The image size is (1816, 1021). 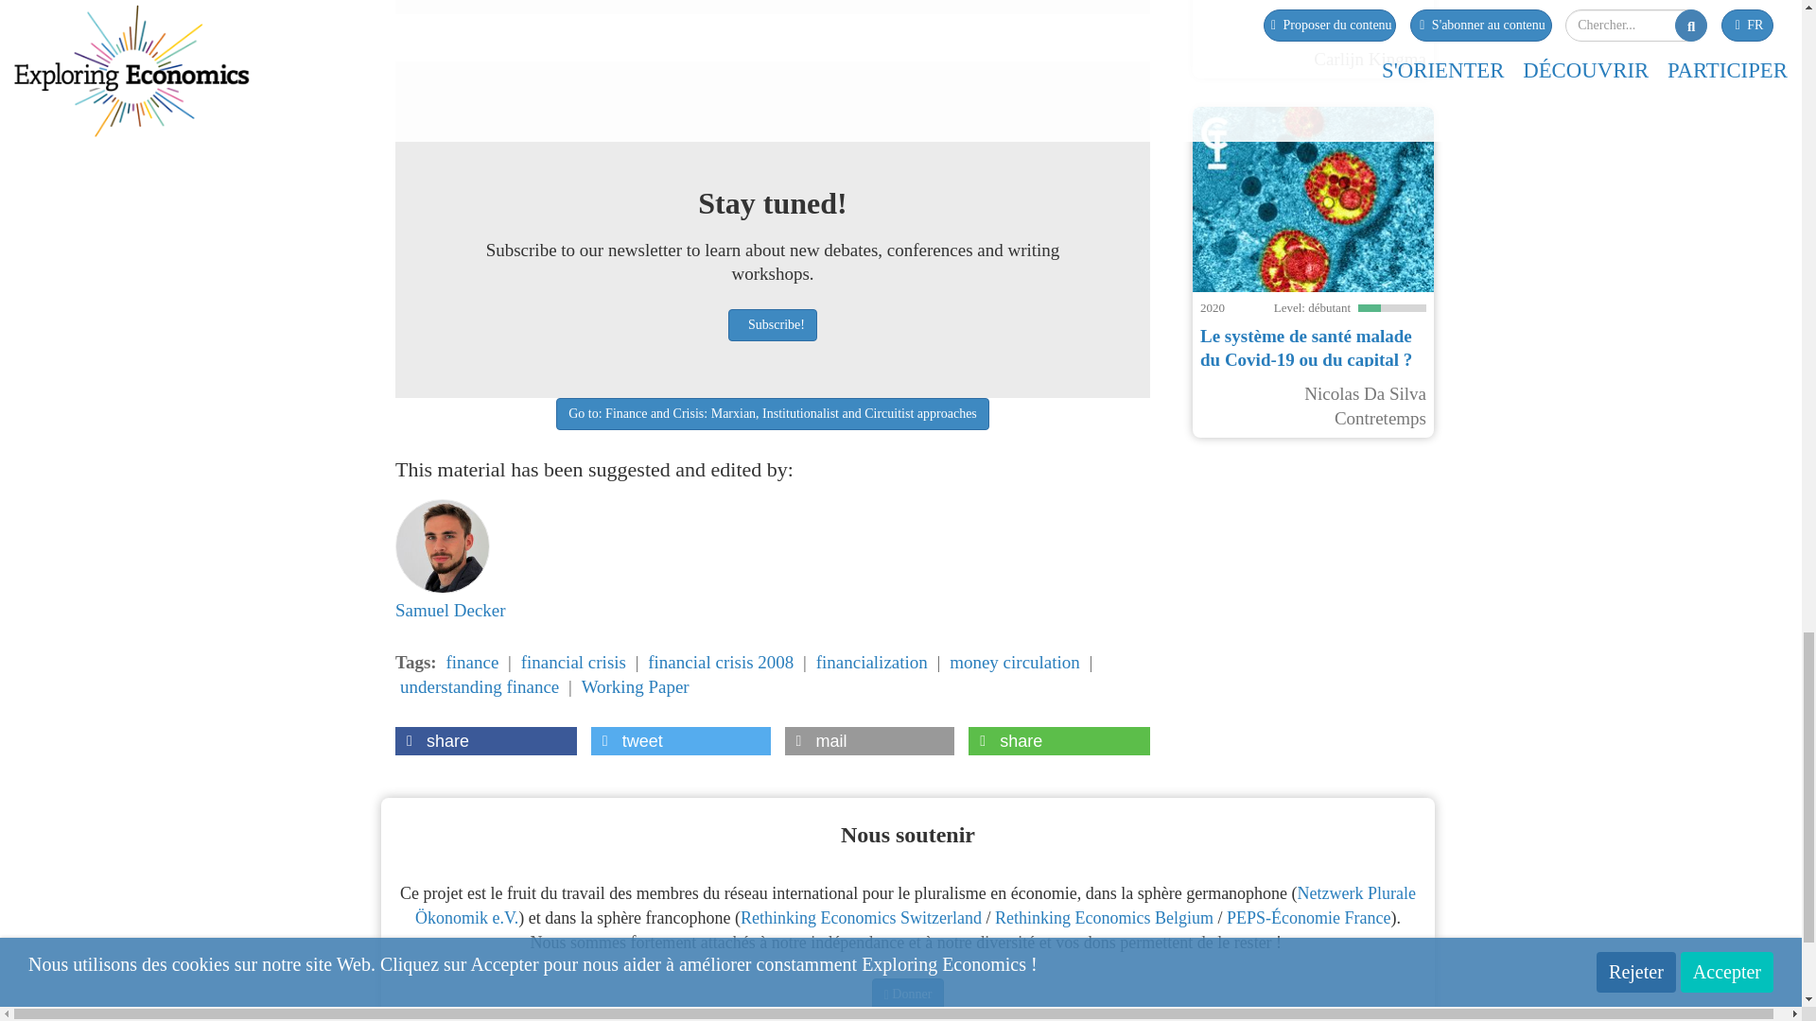 What do you see at coordinates (471, 662) in the screenshot?
I see `finance` at bounding box center [471, 662].